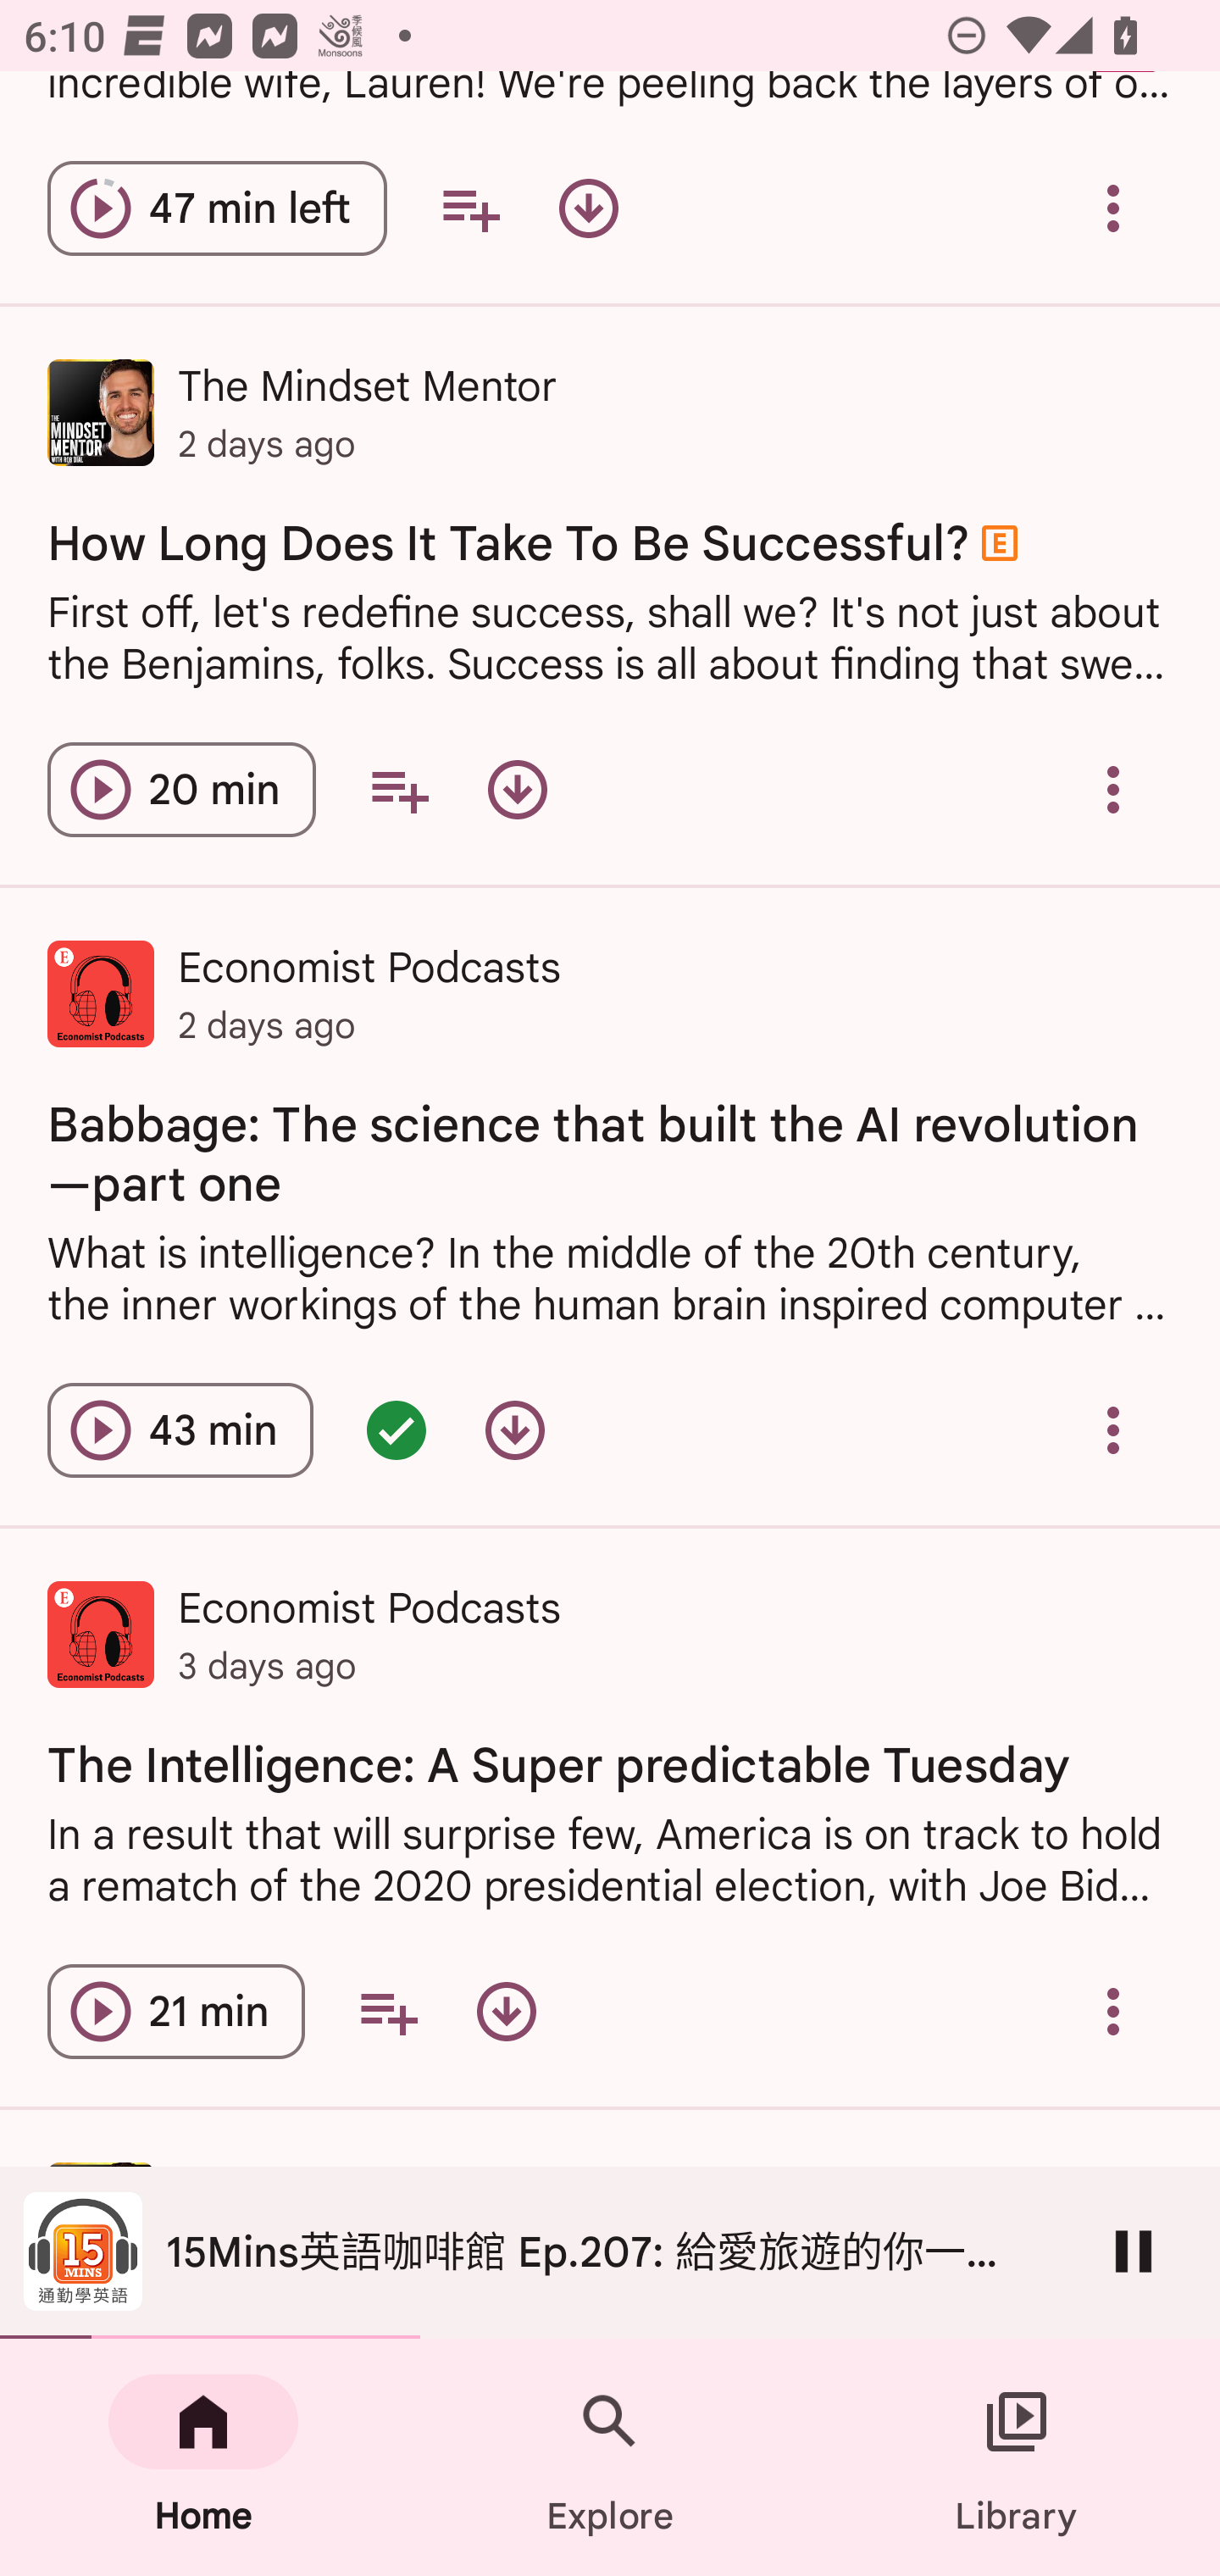  What do you see at coordinates (388, 2012) in the screenshot?
I see `Add to your queue` at bounding box center [388, 2012].